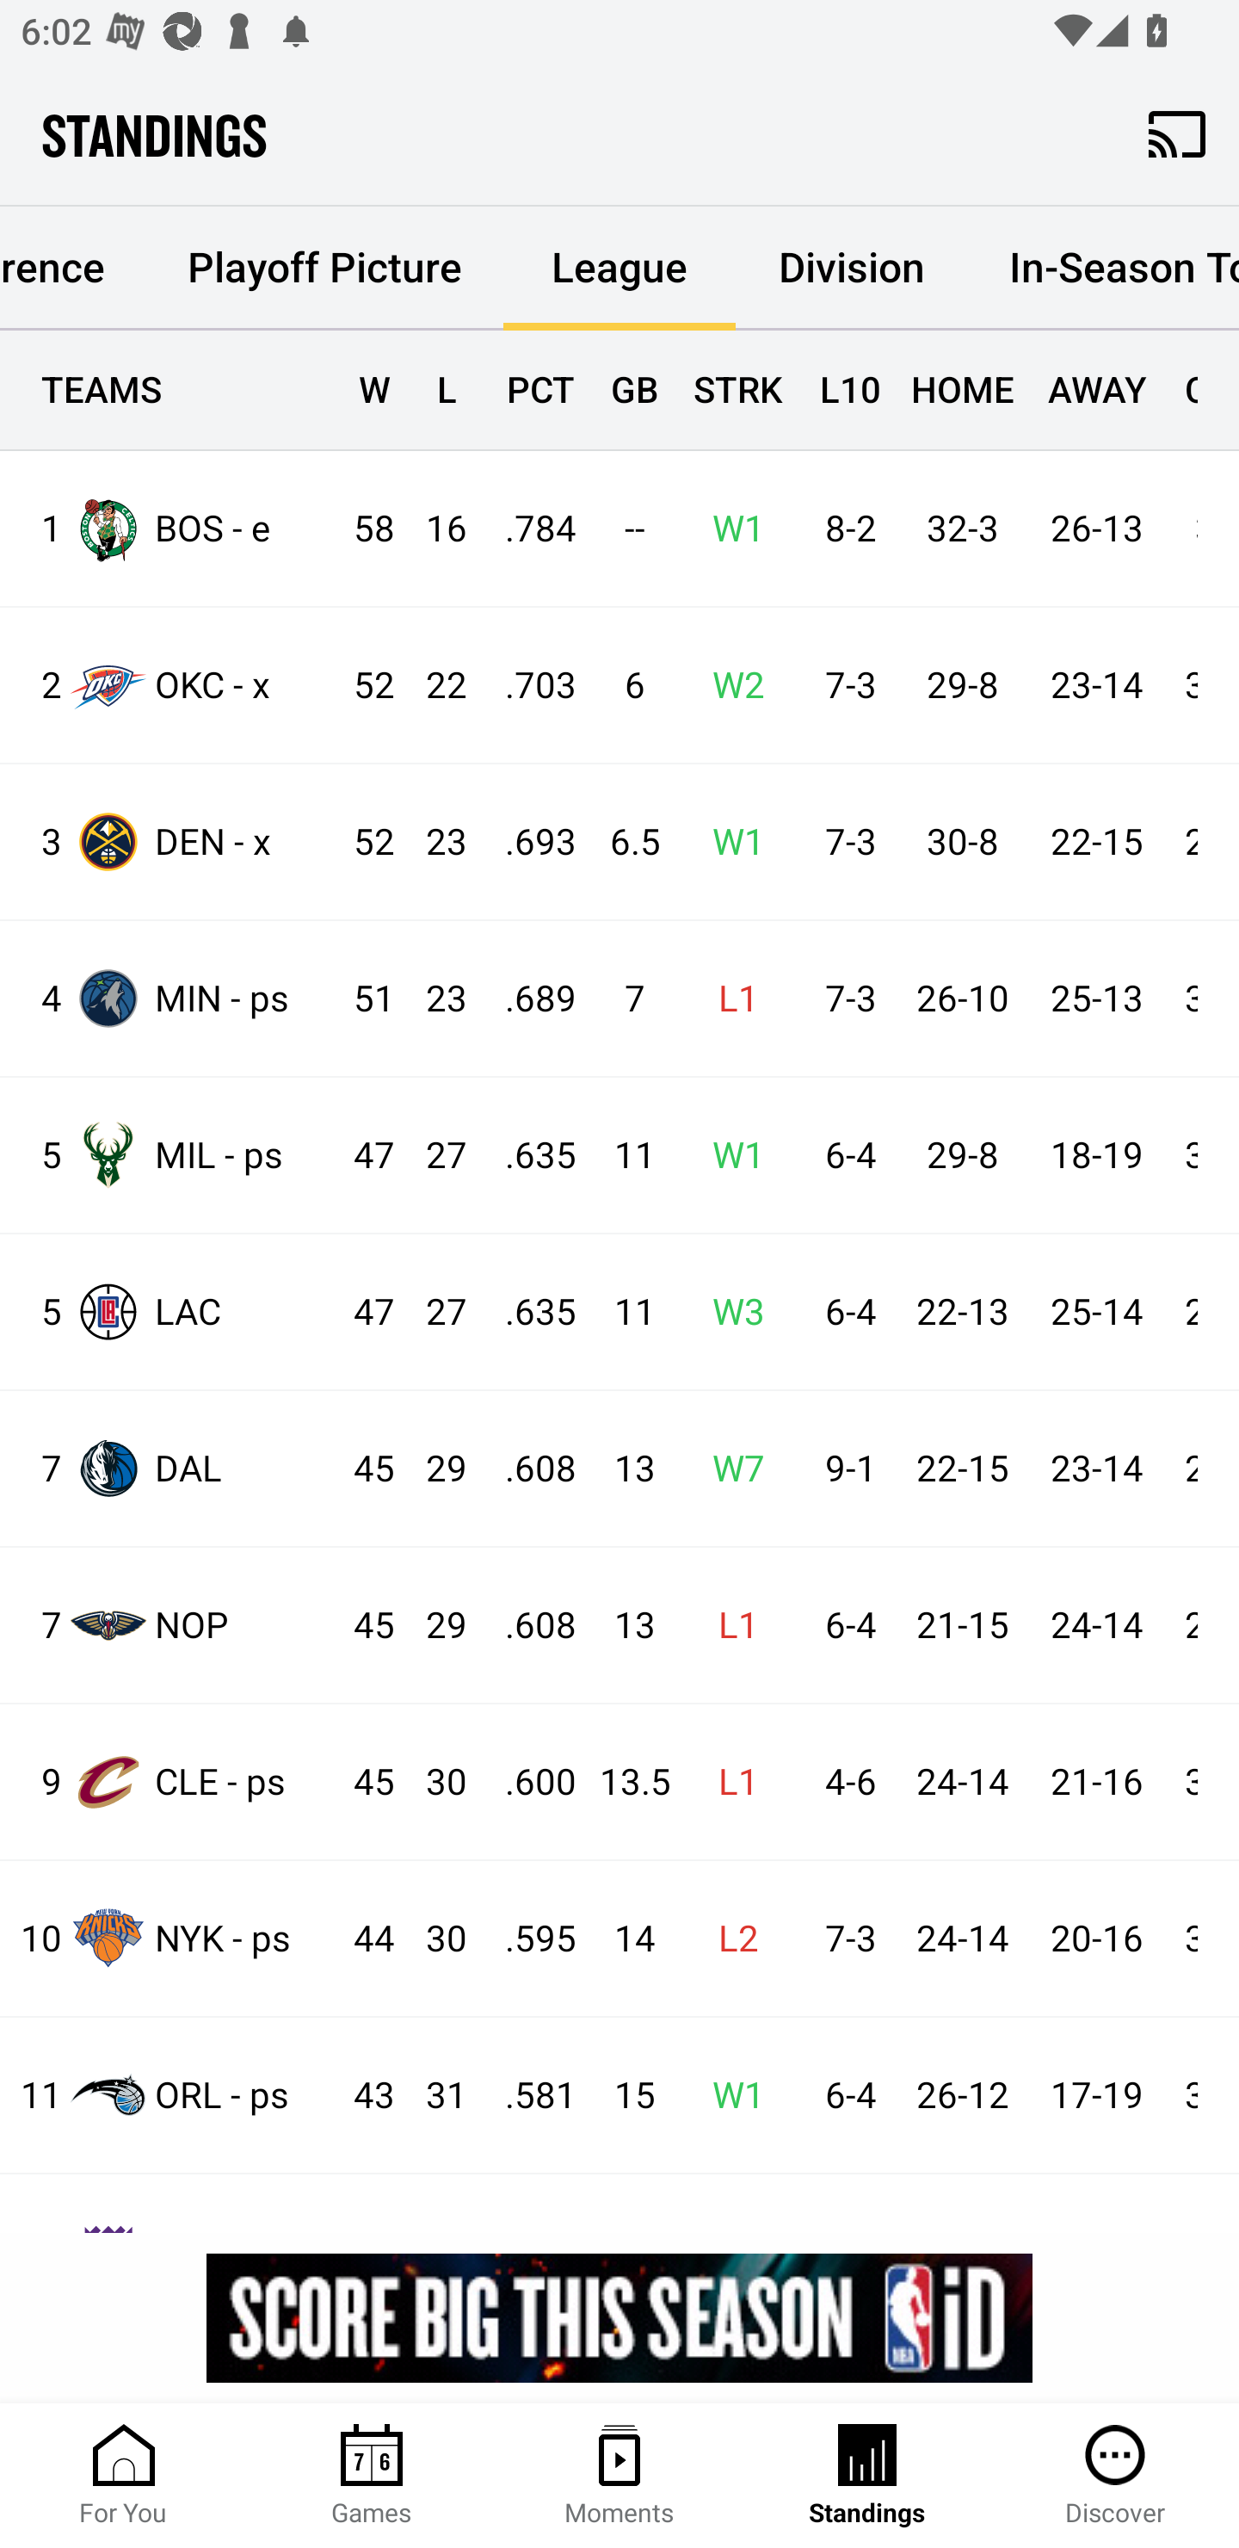 The height and width of the screenshot is (2548, 1239). What do you see at coordinates (432, 1782) in the screenshot?
I see `30` at bounding box center [432, 1782].